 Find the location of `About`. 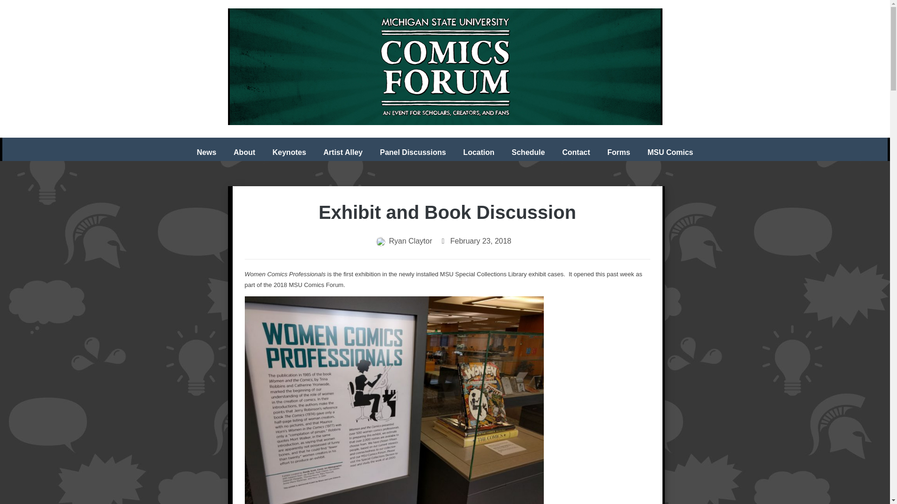

About is located at coordinates (244, 149).